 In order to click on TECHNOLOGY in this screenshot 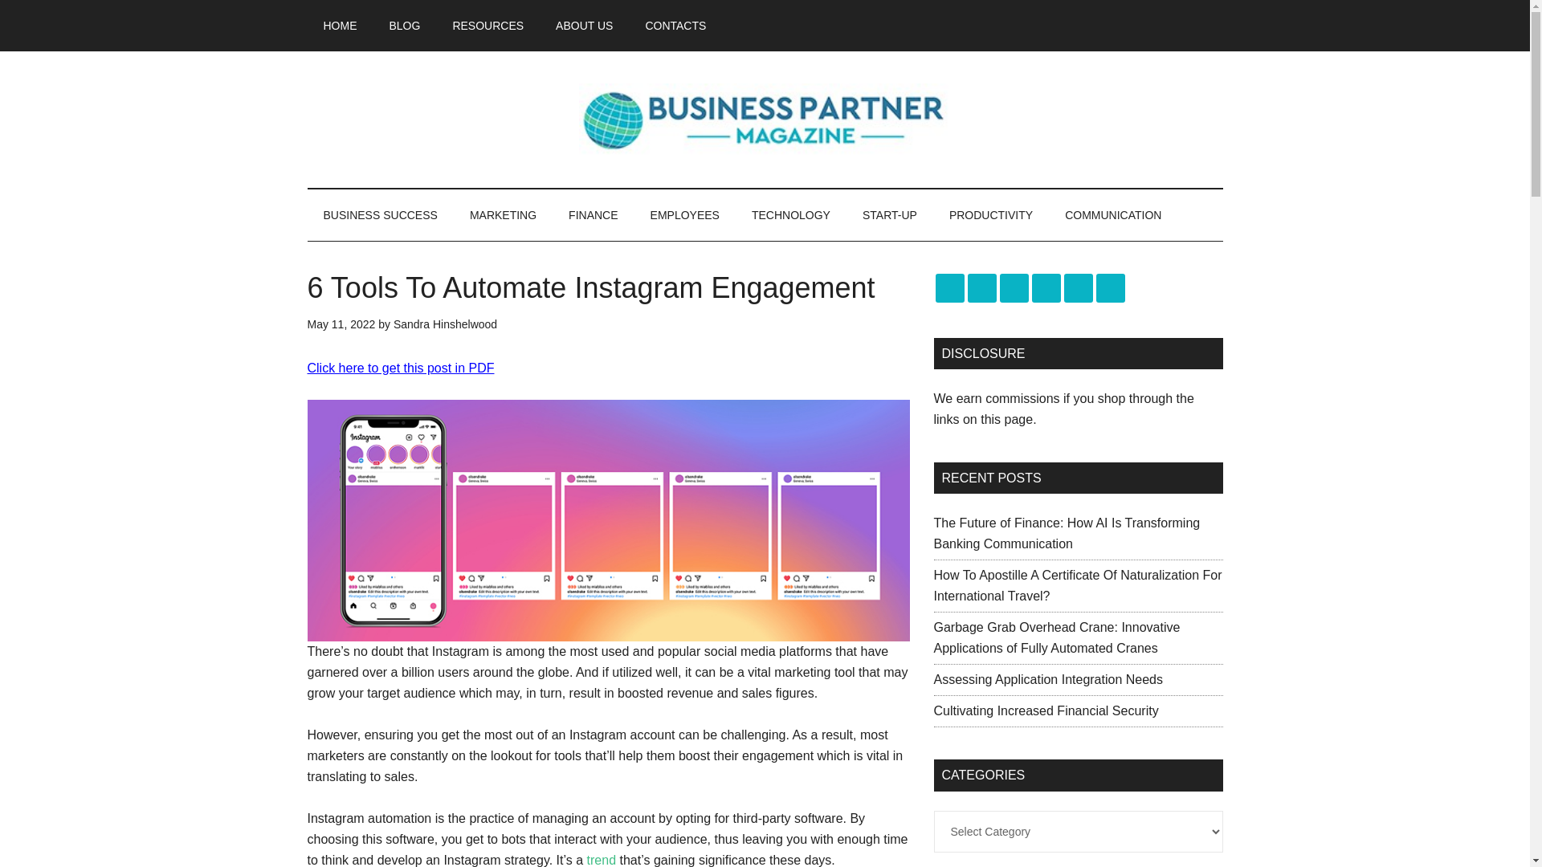, I will do `click(790, 215)`.